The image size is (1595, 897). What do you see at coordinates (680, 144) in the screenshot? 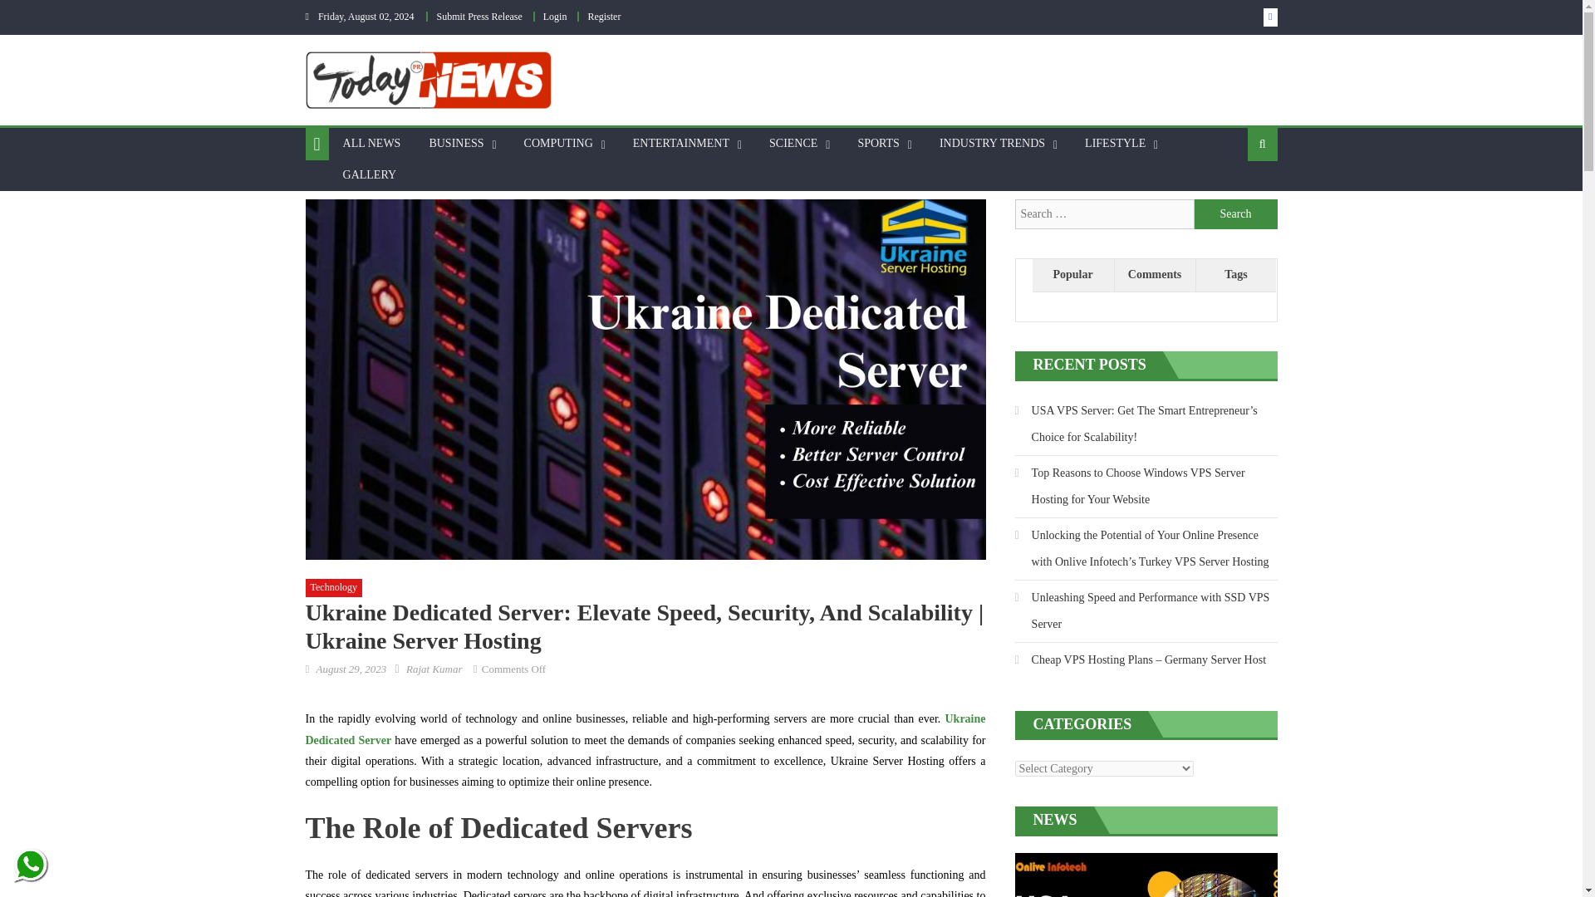
I see `ENTERTAINMENT` at bounding box center [680, 144].